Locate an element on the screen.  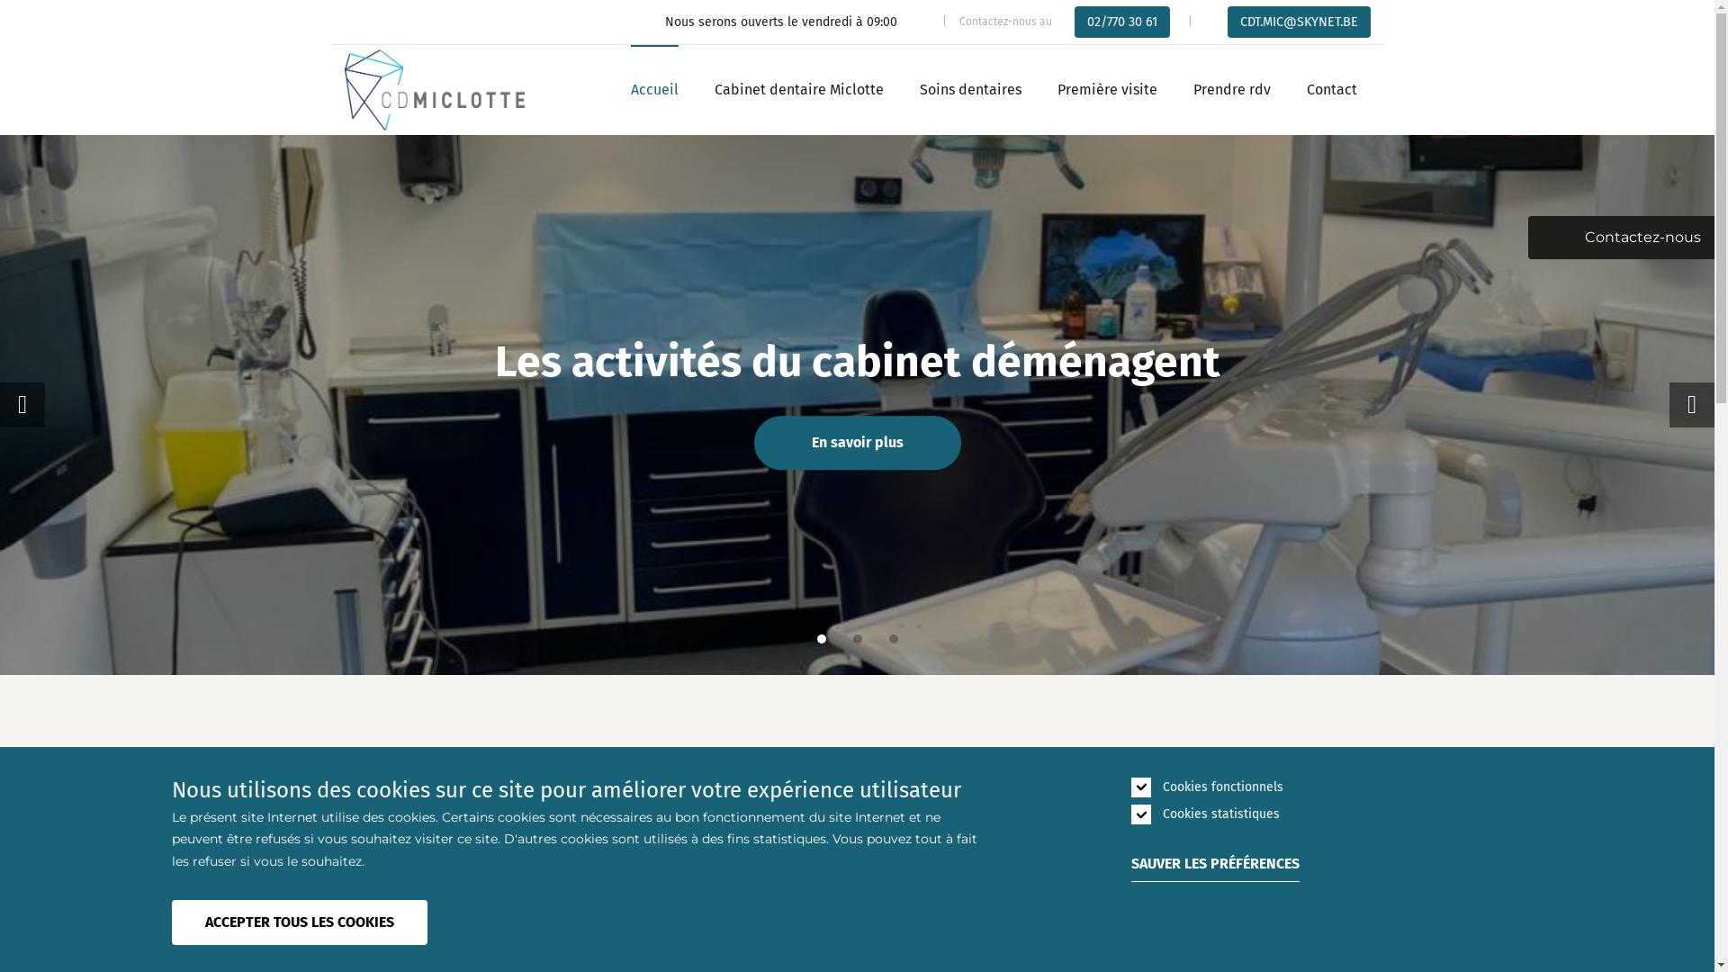
Accueil is located at coordinates (653, 90).